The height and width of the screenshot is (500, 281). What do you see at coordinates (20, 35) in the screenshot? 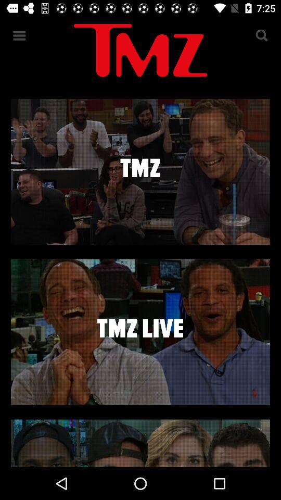
I see `menu button` at bounding box center [20, 35].